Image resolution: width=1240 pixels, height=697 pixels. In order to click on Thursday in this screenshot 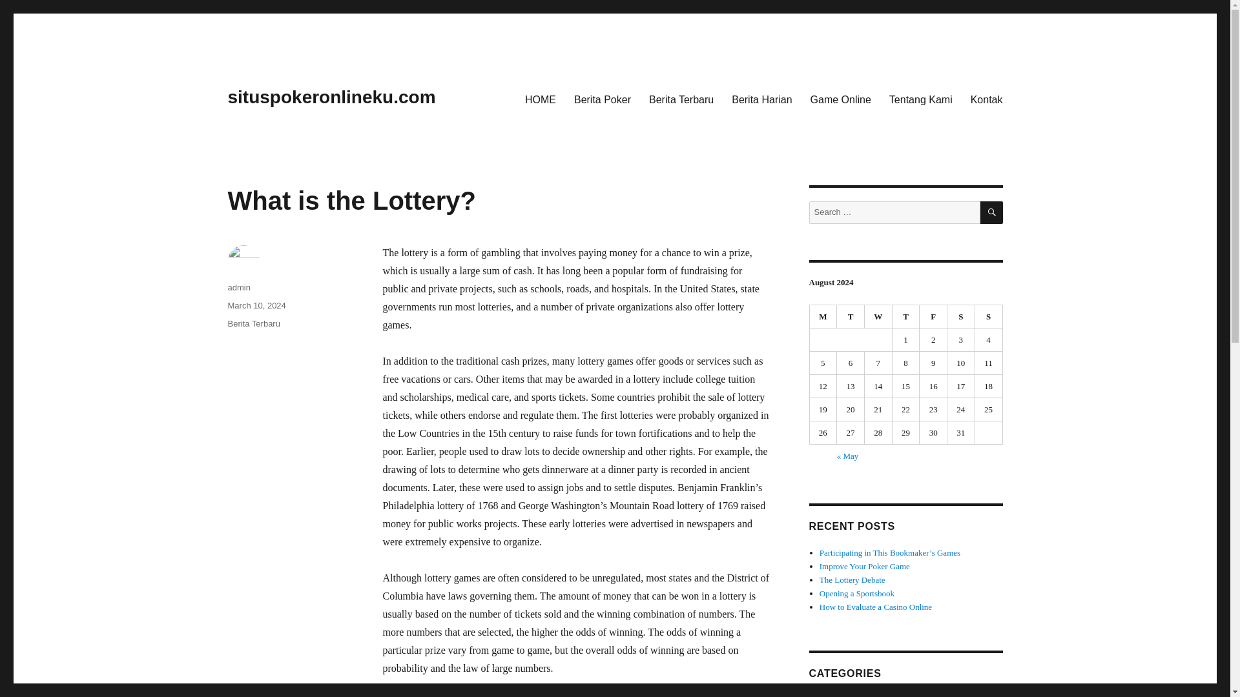, I will do `click(906, 316)`.